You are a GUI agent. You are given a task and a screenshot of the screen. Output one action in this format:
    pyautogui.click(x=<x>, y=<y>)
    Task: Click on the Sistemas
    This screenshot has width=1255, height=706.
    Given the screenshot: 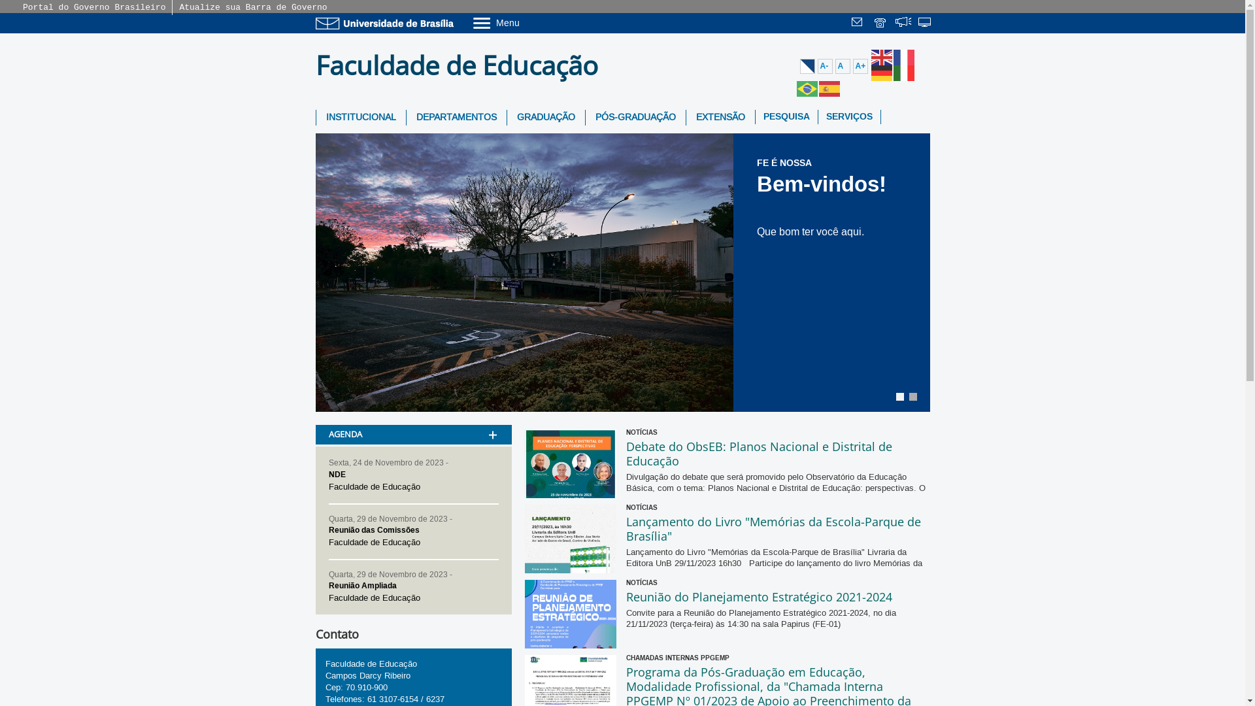 What is the action you would take?
    pyautogui.click(x=926, y=24)
    